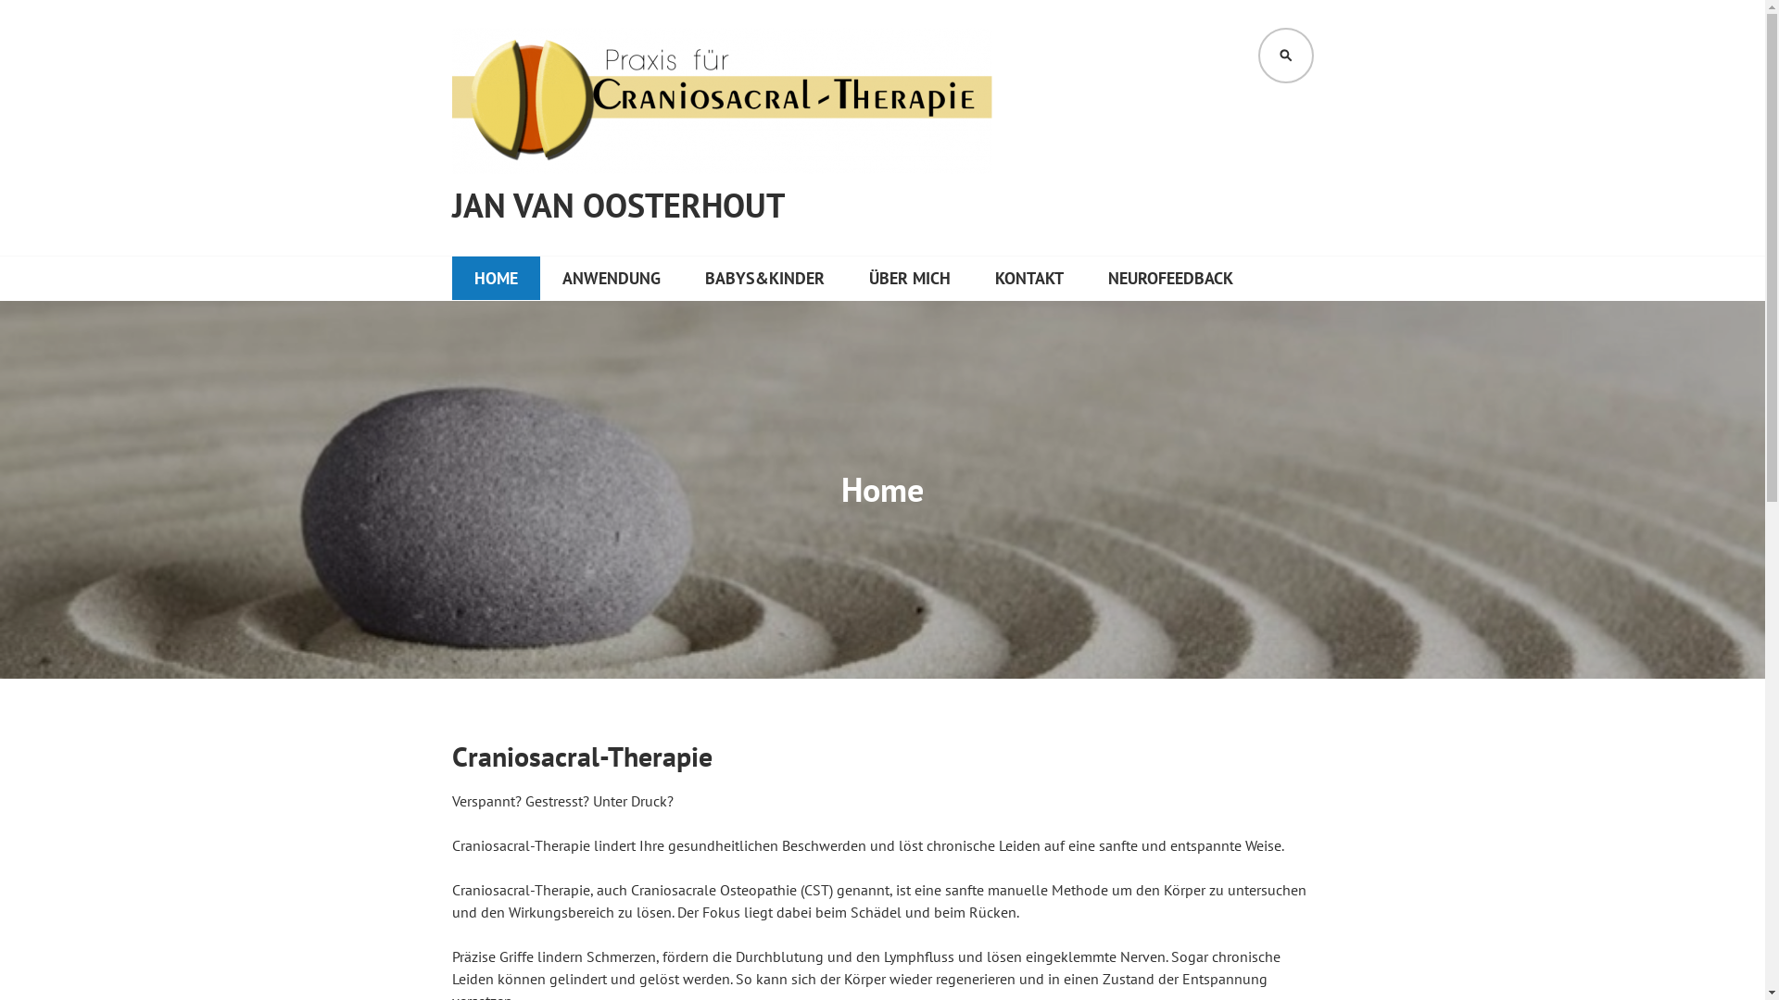  Describe the element at coordinates (1029, 279) in the screenshot. I see `KONTAKT` at that location.